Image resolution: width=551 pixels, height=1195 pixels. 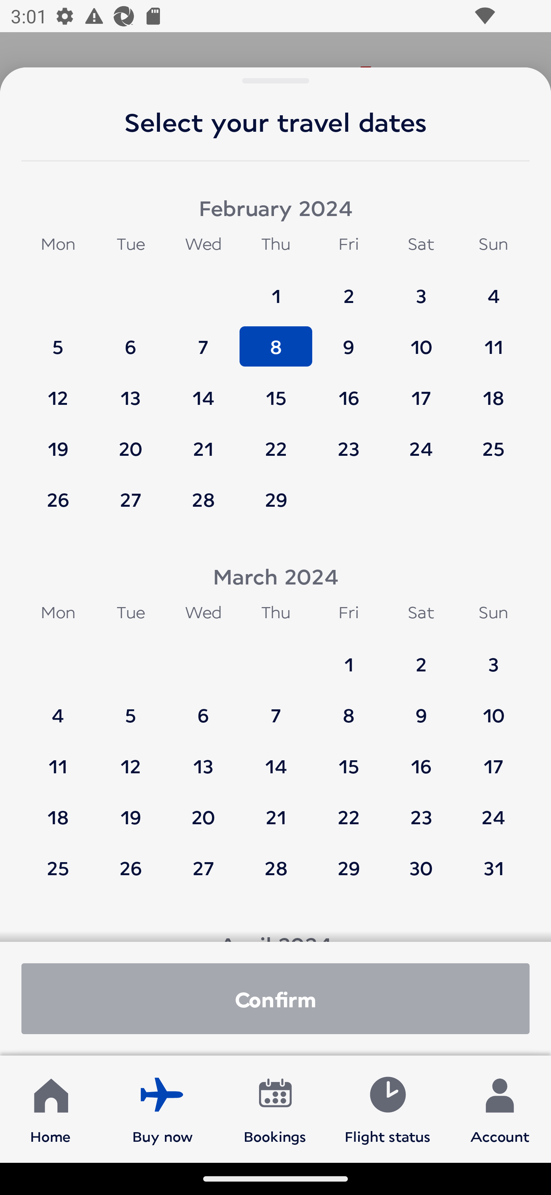 What do you see at coordinates (58, 759) in the screenshot?
I see `11` at bounding box center [58, 759].